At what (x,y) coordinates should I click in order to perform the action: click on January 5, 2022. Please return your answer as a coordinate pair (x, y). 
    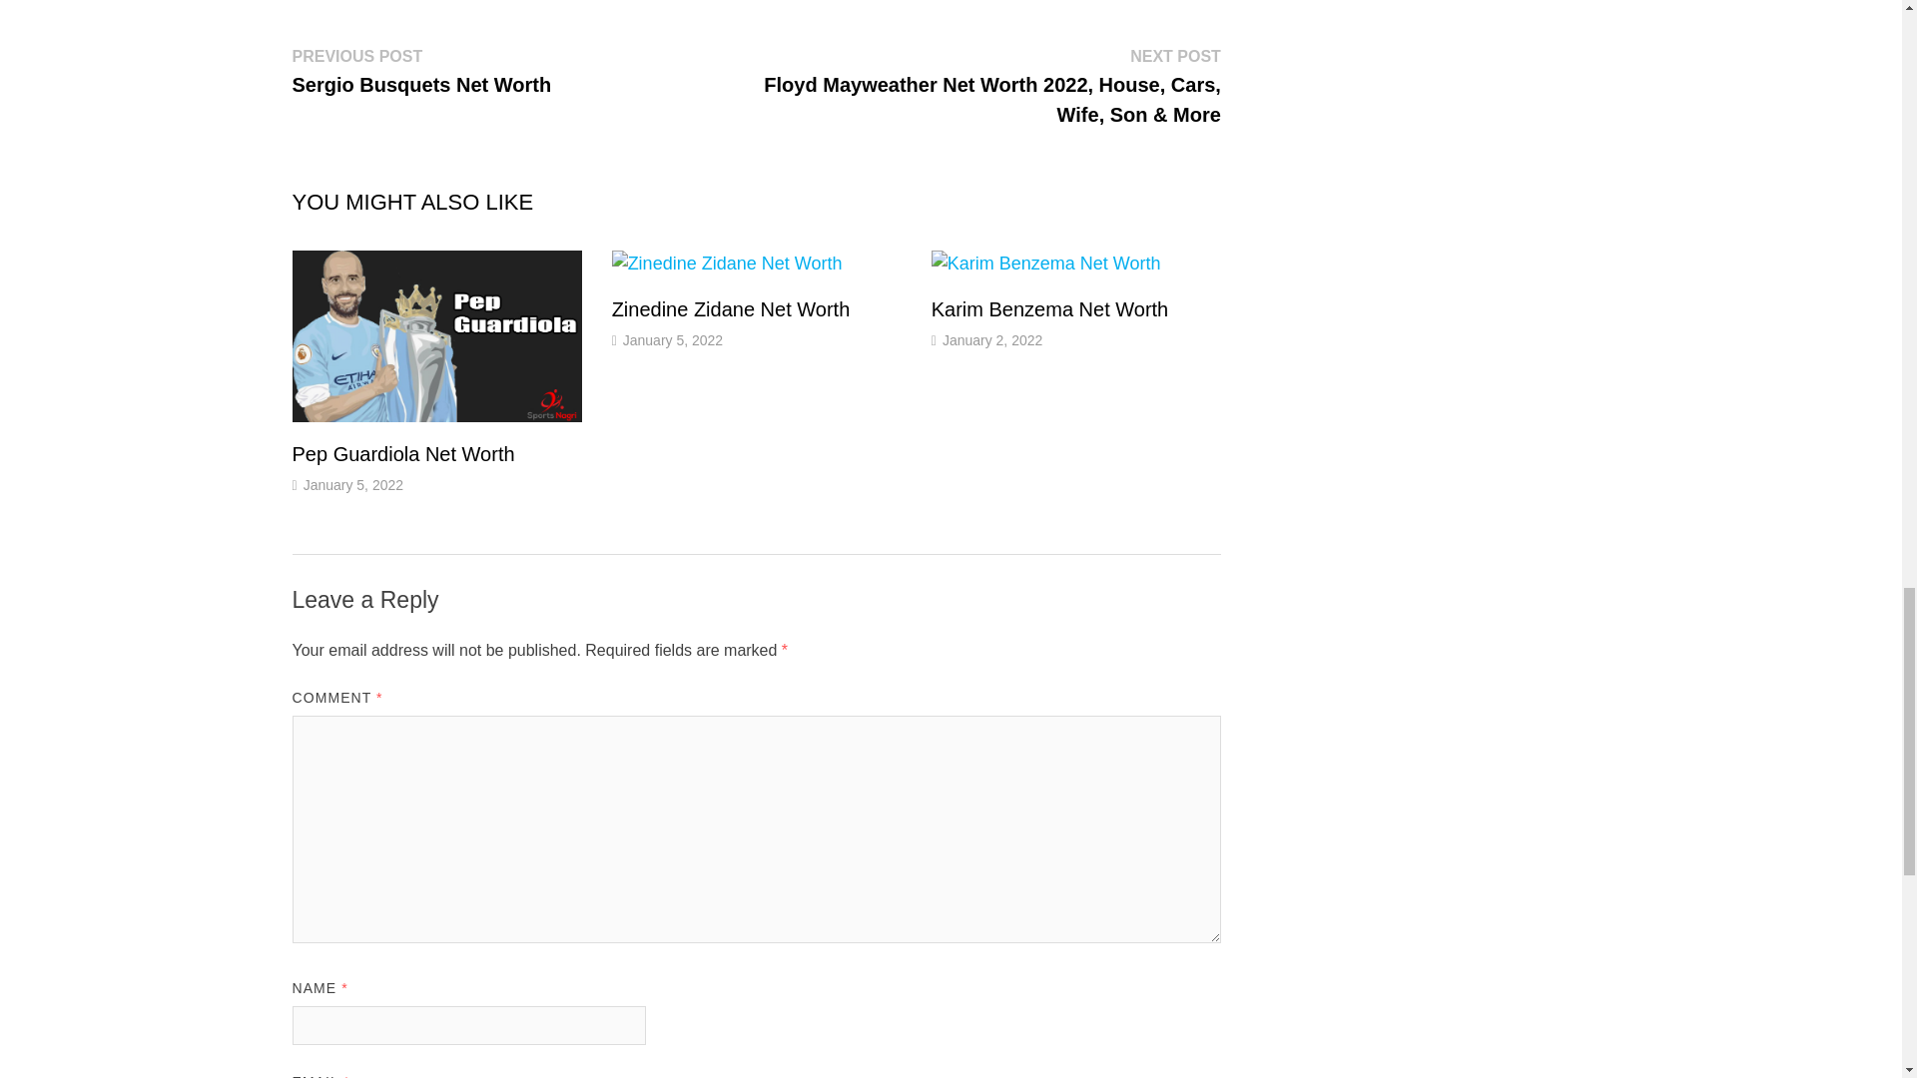
    Looking at the image, I should click on (731, 309).